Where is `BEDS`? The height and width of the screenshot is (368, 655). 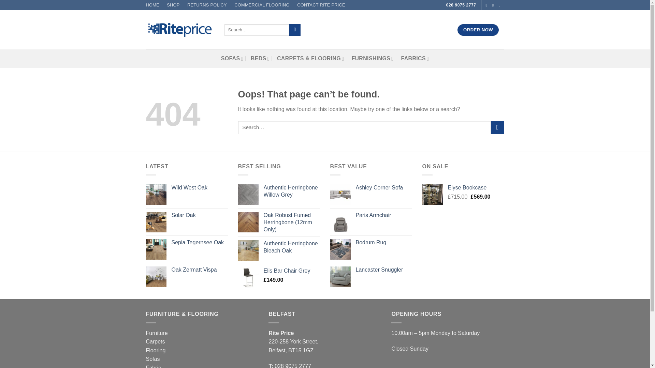
BEDS is located at coordinates (260, 58).